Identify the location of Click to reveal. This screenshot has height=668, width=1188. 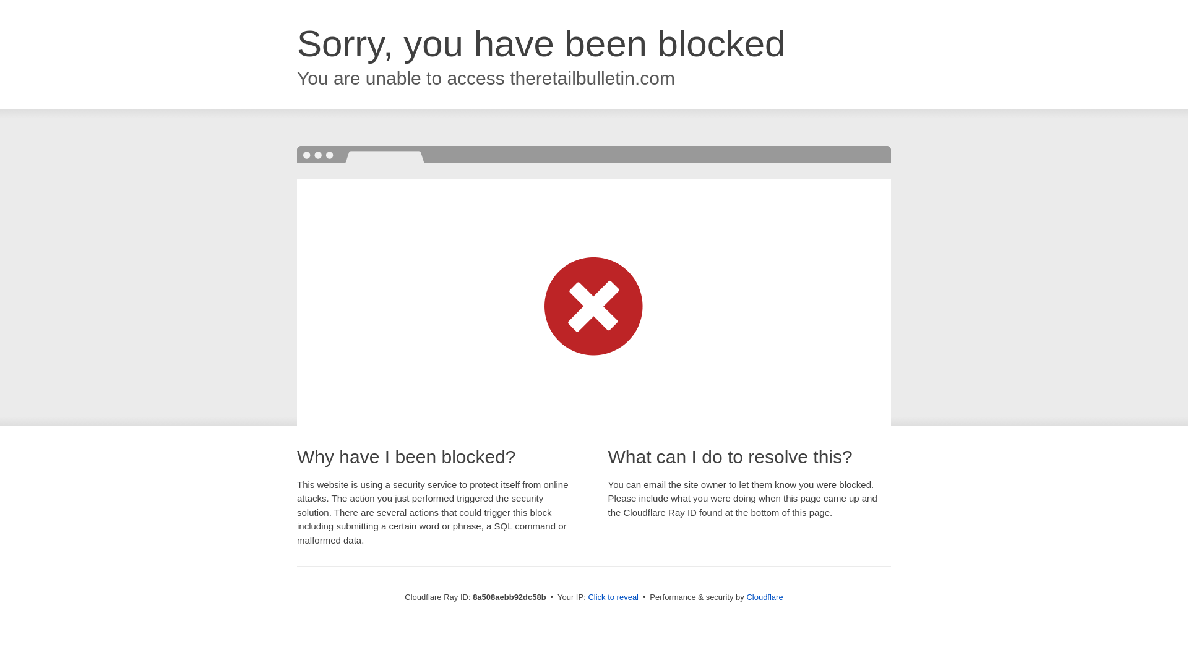
(613, 597).